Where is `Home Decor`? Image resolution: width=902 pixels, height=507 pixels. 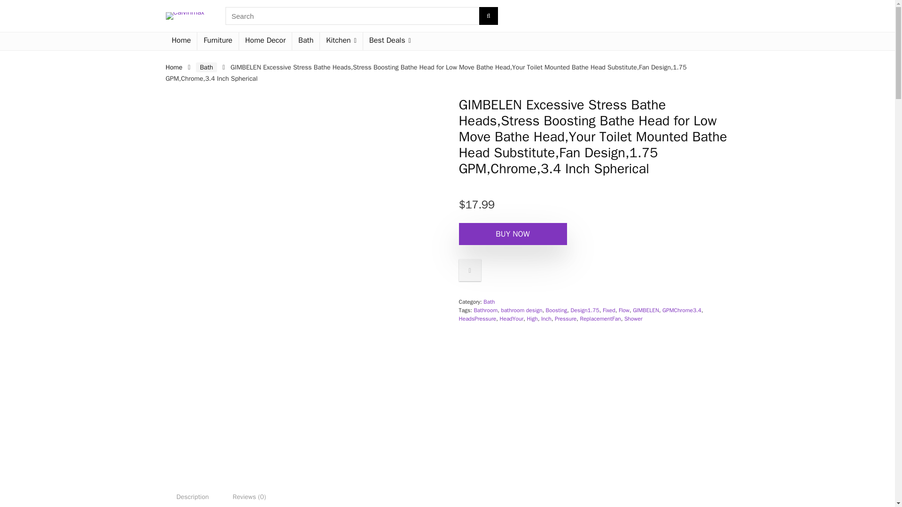 Home Decor is located at coordinates (265, 41).